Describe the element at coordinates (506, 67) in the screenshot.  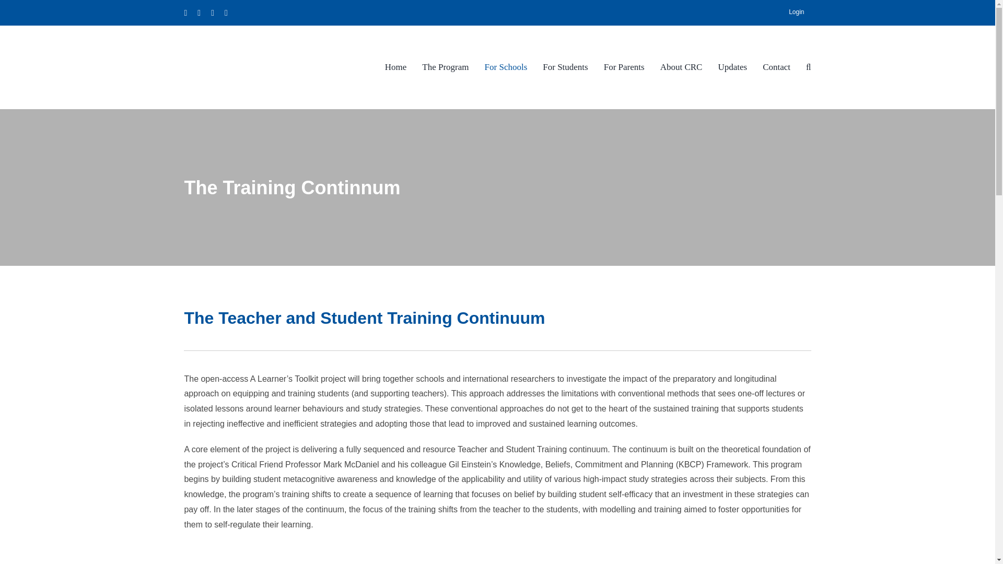
I see `For Schools` at that location.